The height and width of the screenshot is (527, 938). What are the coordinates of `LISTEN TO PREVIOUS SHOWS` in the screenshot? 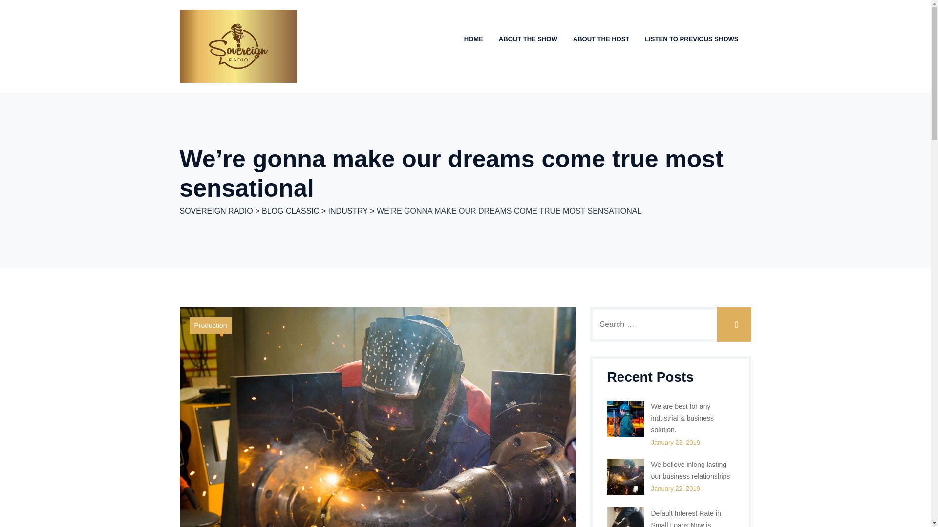 It's located at (692, 39).